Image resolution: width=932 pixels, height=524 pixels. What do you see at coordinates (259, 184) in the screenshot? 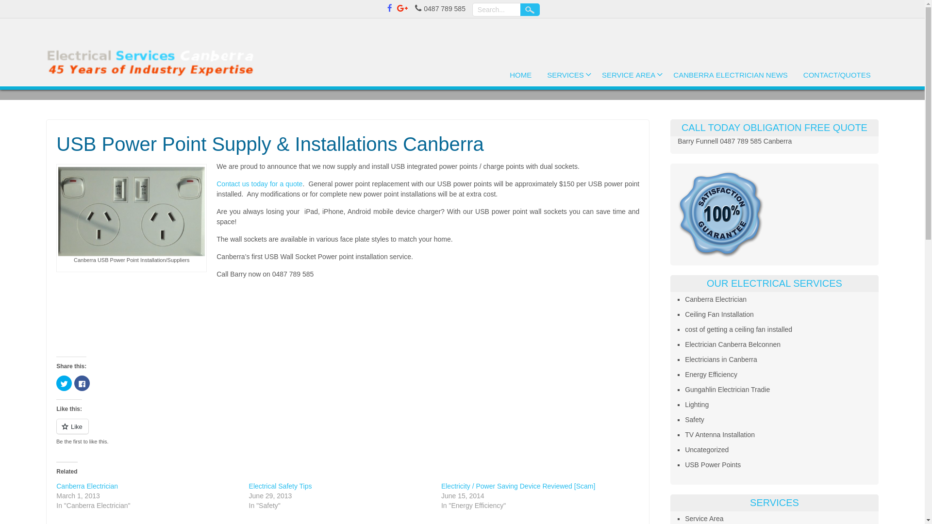
I see `Contact us today for a quote` at bounding box center [259, 184].